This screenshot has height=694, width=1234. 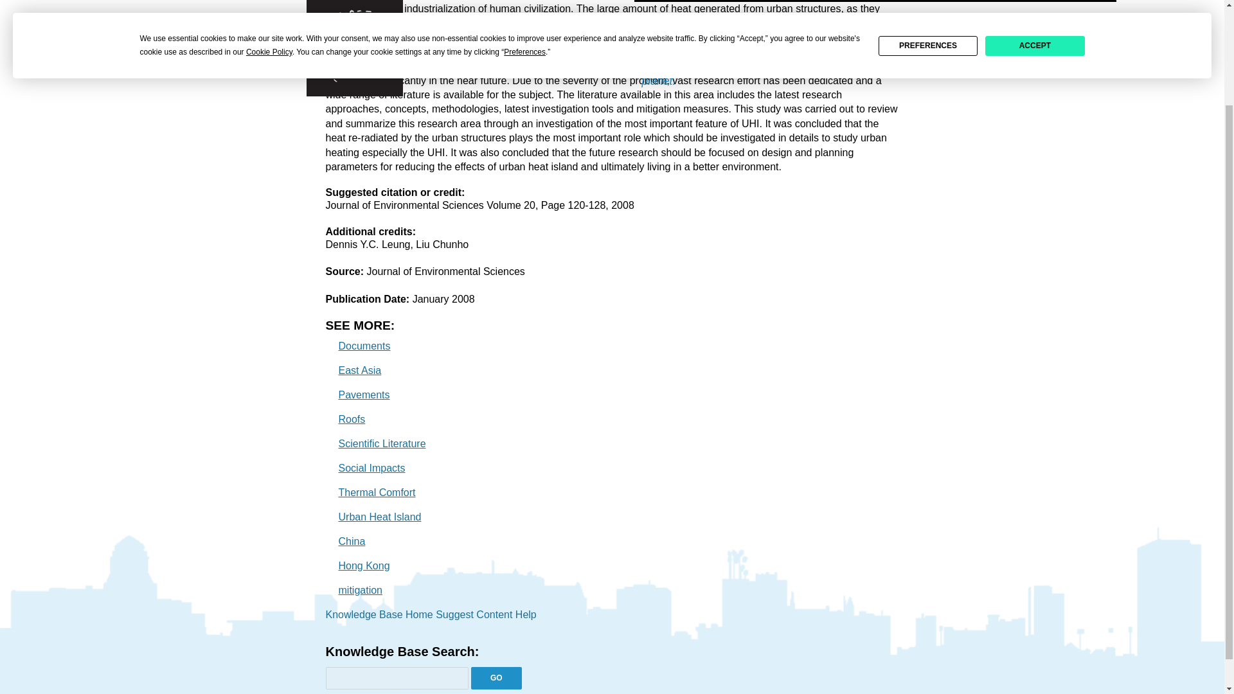 What do you see at coordinates (496, 678) in the screenshot?
I see `GO` at bounding box center [496, 678].